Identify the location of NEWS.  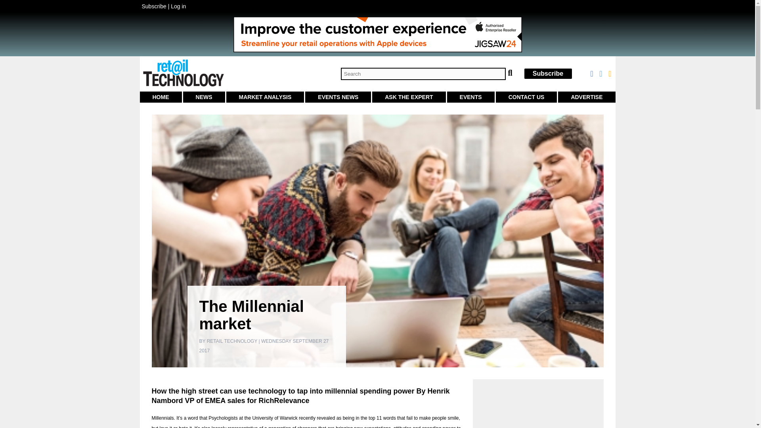
(204, 97).